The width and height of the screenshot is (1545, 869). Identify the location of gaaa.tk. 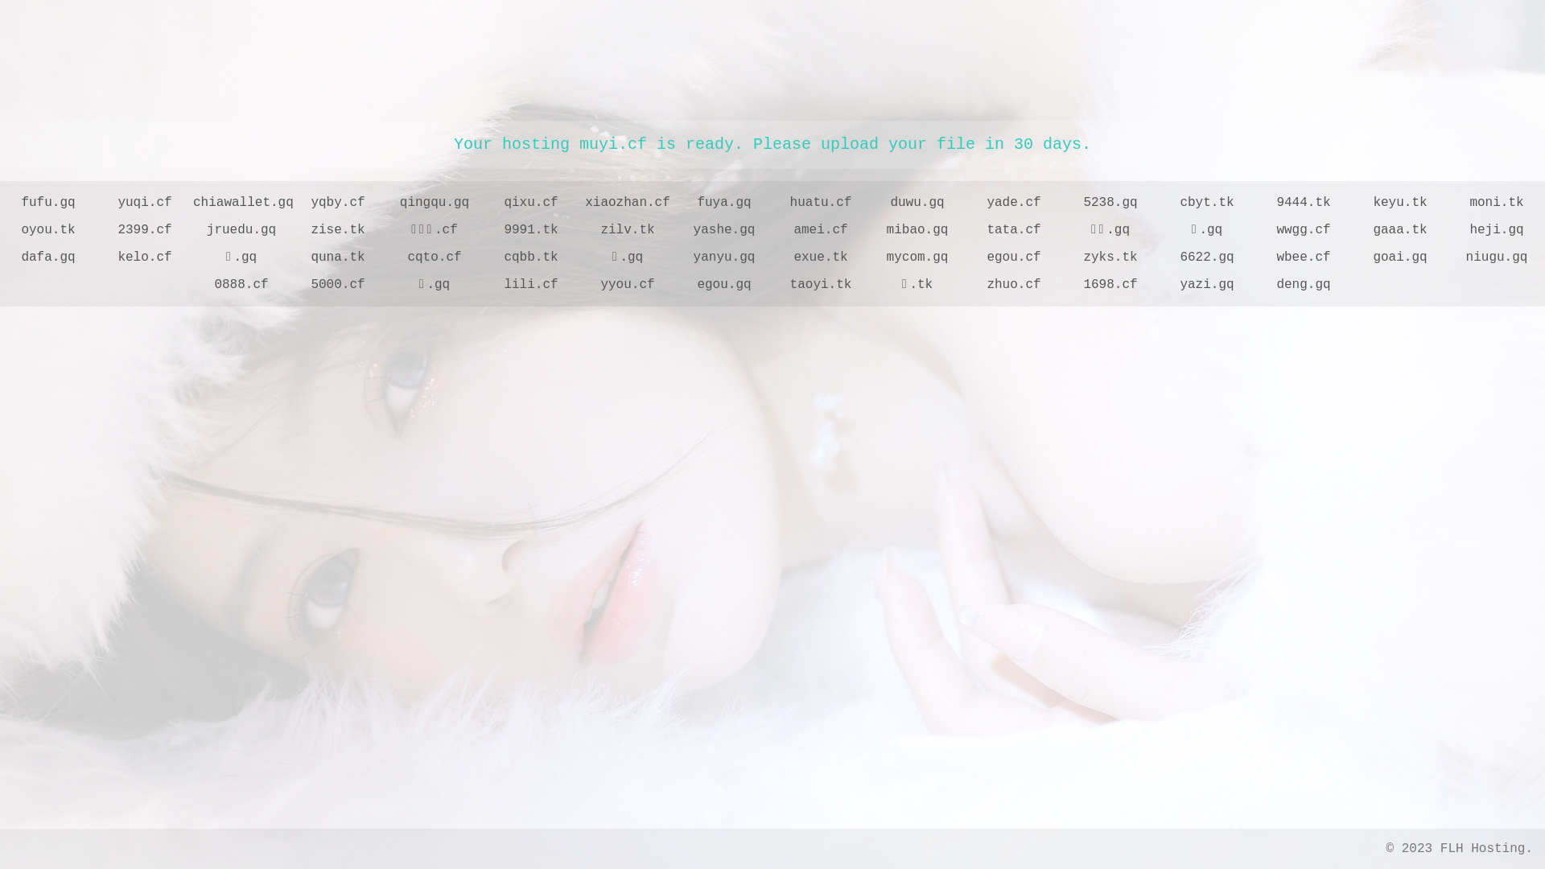
(1400, 230).